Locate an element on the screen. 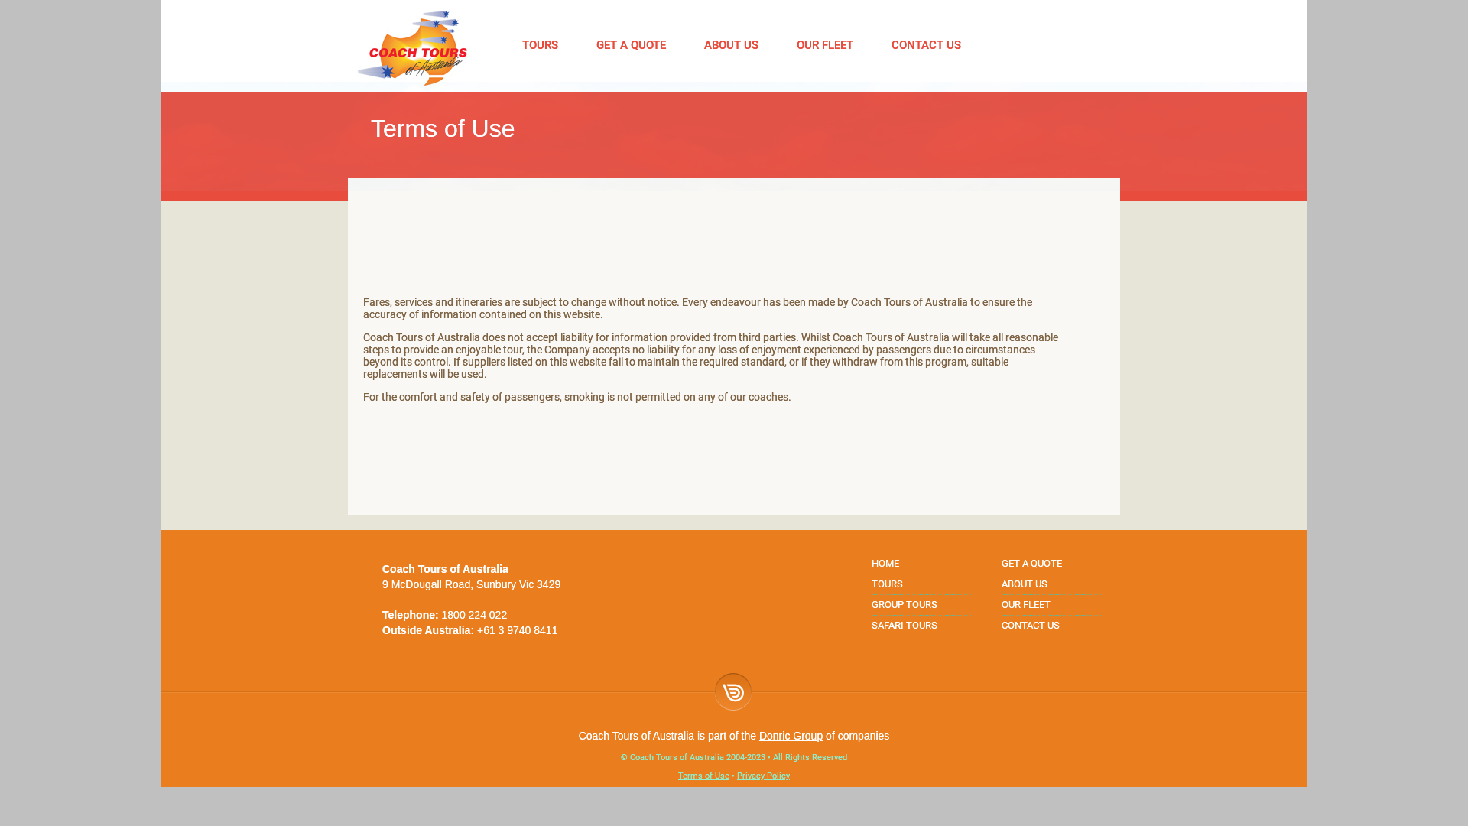 The width and height of the screenshot is (1468, 826). OUR FLEET is located at coordinates (821, 44).